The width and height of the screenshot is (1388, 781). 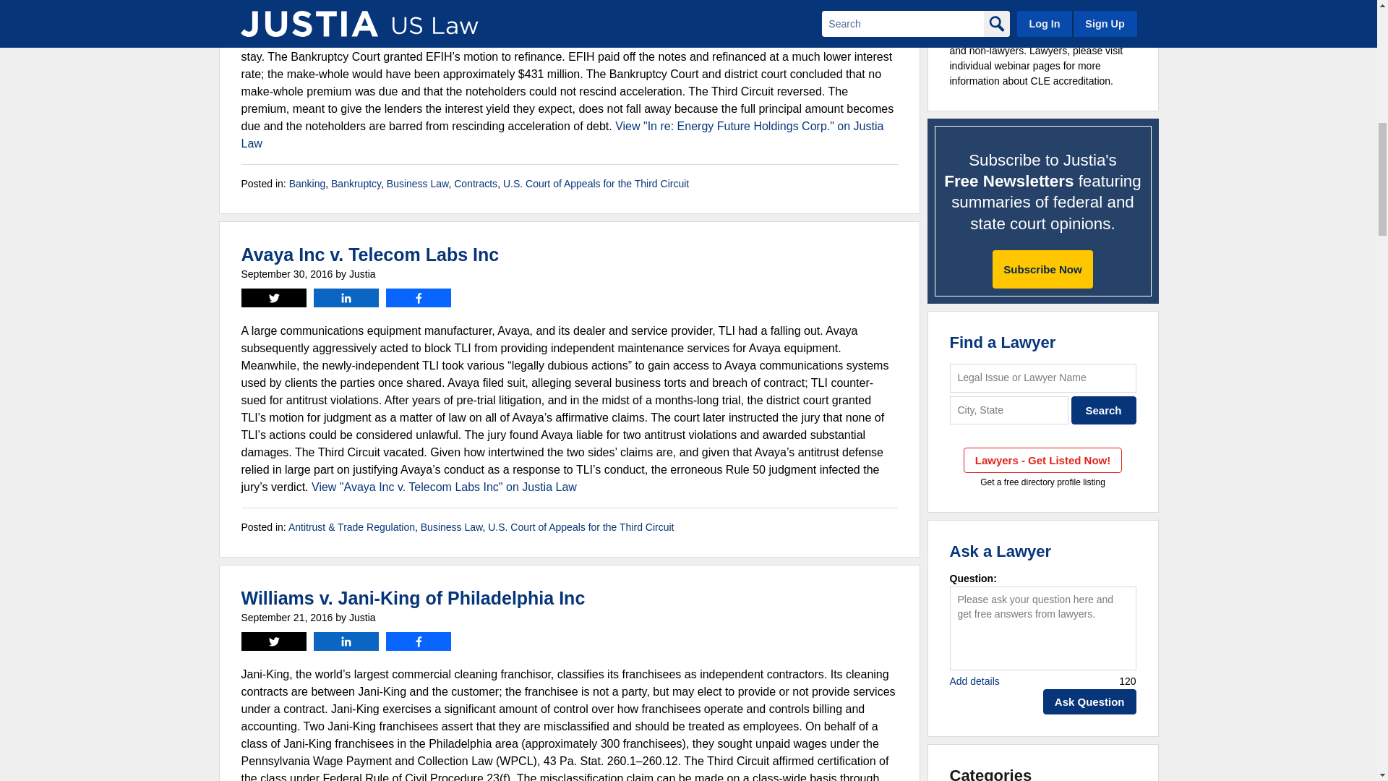 What do you see at coordinates (1104, 410) in the screenshot?
I see `Search` at bounding box center [1104, 410].